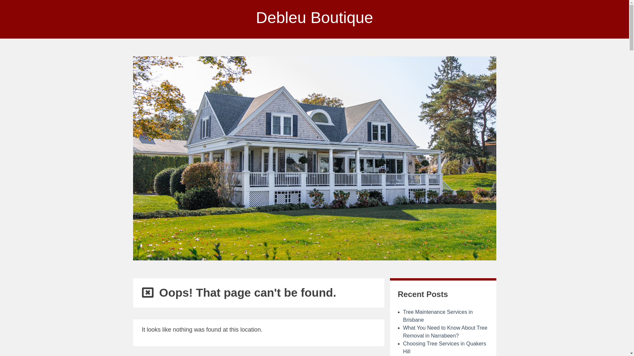 The width and height of the screenshot is (634, 356). What do you see at coordinates (314, 18) in the screenshot?
I see `Debleu Boutique` at bounding box center [314, 18].